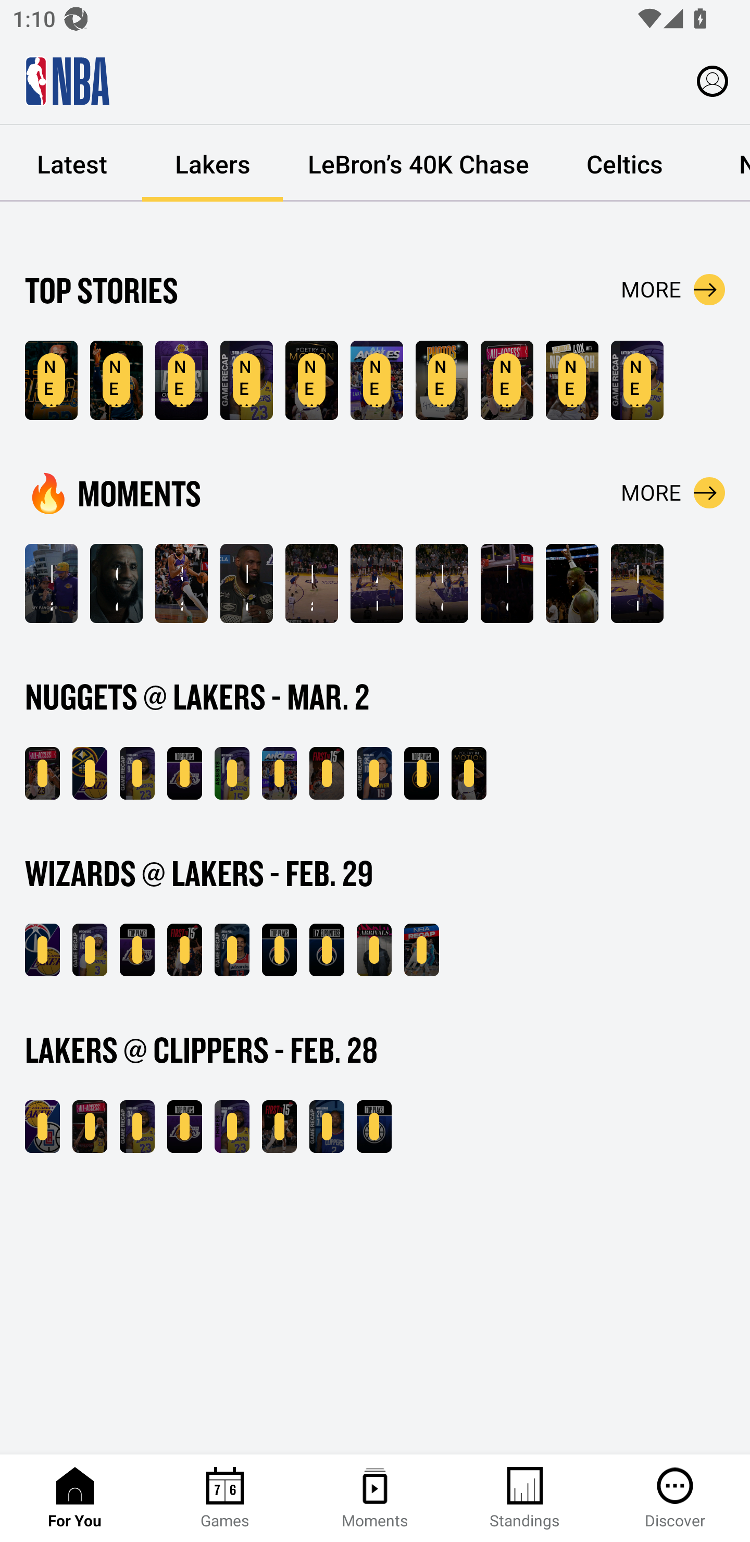  What do you see at coordinates (311, 583) in the screenshot?
I see `Radio Call Of The Lebron Bucket For 40K 📻` at bounding box center [311, 583].